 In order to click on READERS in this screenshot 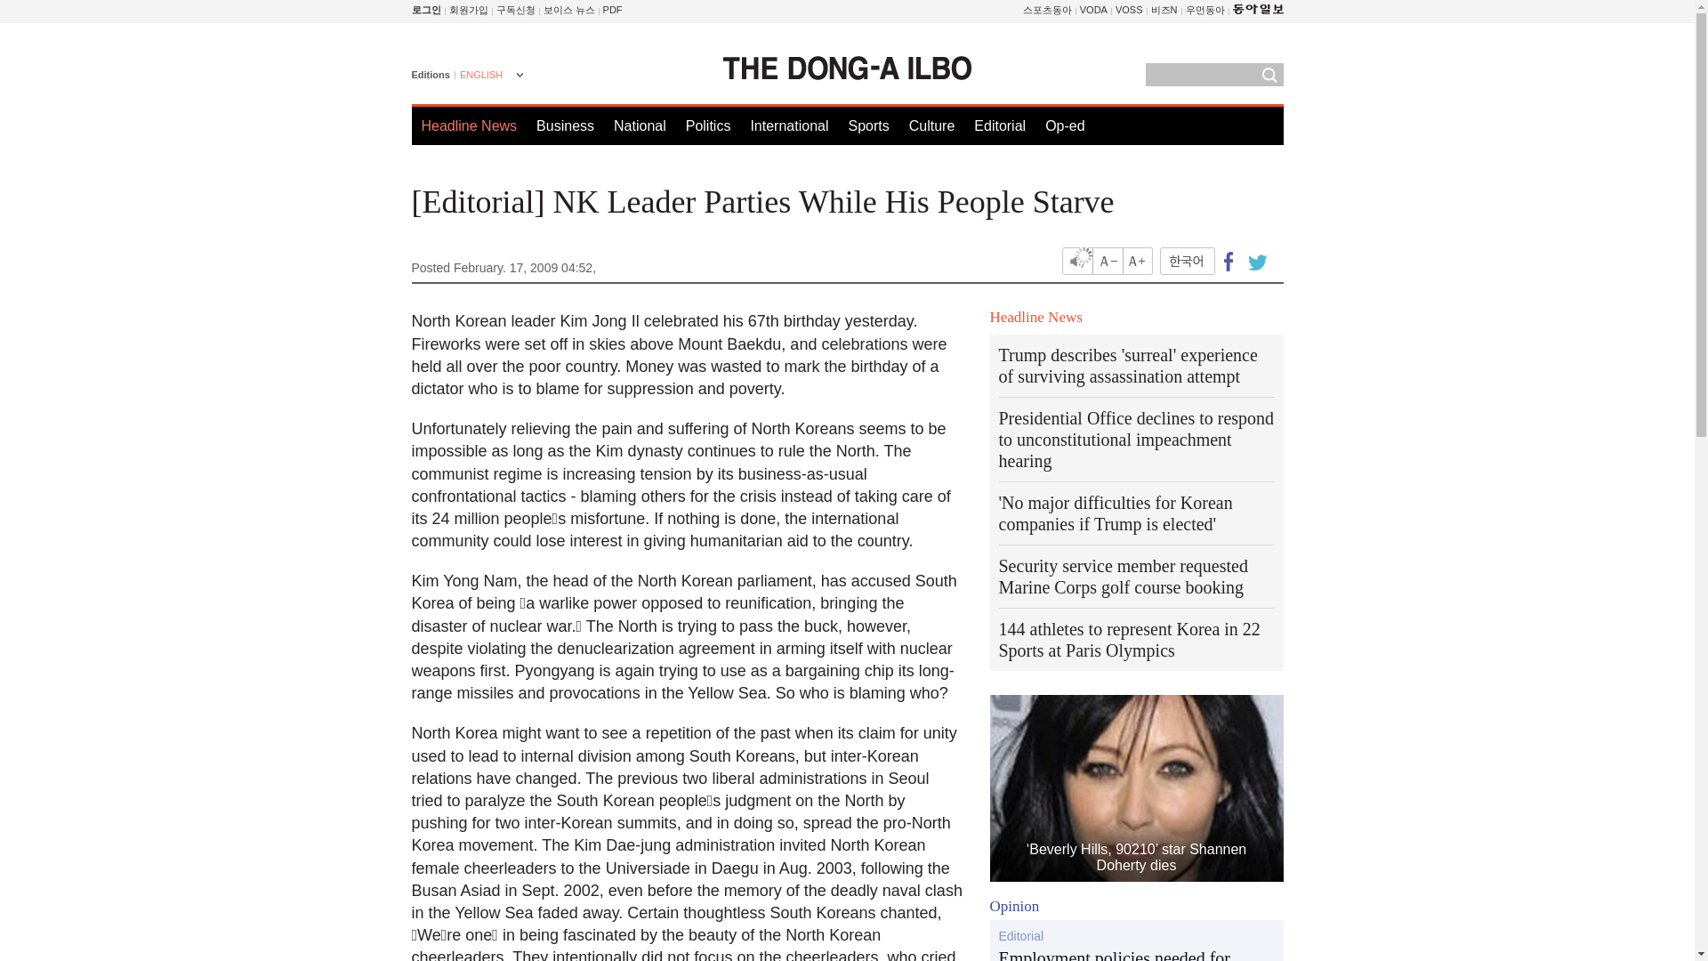, I will do `click(516, 10)`.